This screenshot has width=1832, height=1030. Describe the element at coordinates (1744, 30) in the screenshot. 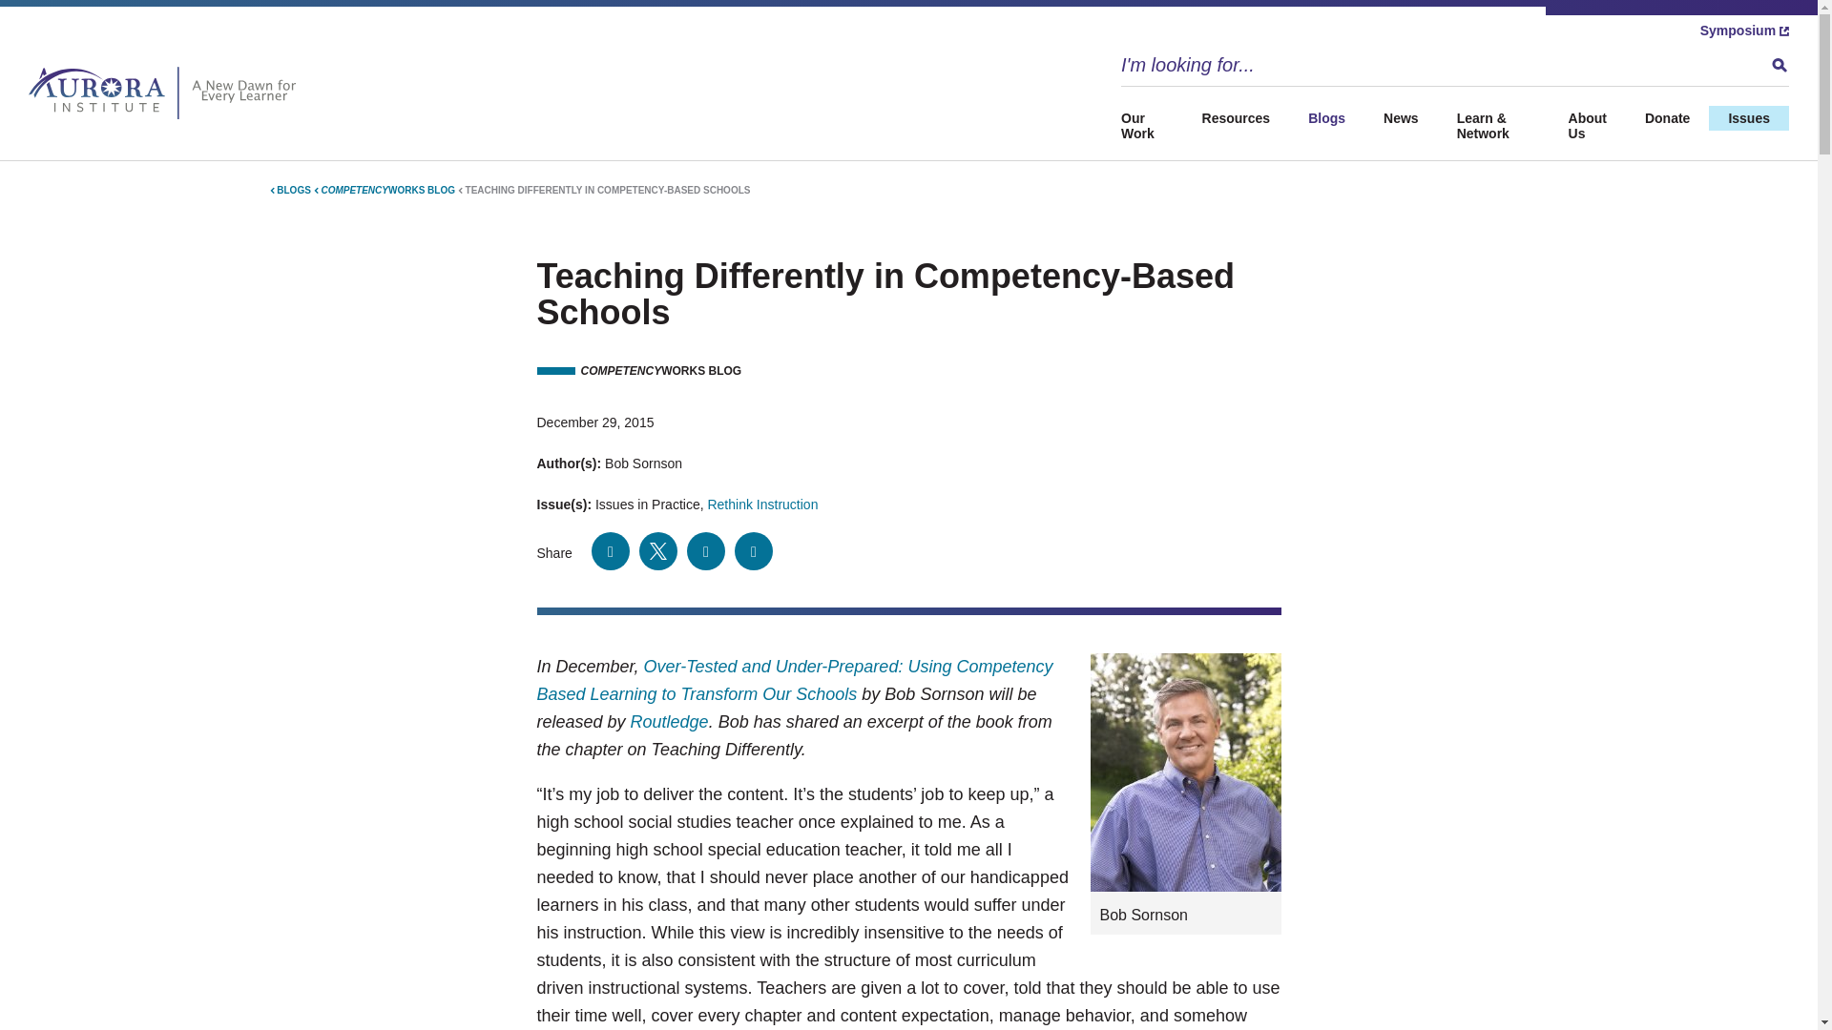

I see `Symposium` at that location.